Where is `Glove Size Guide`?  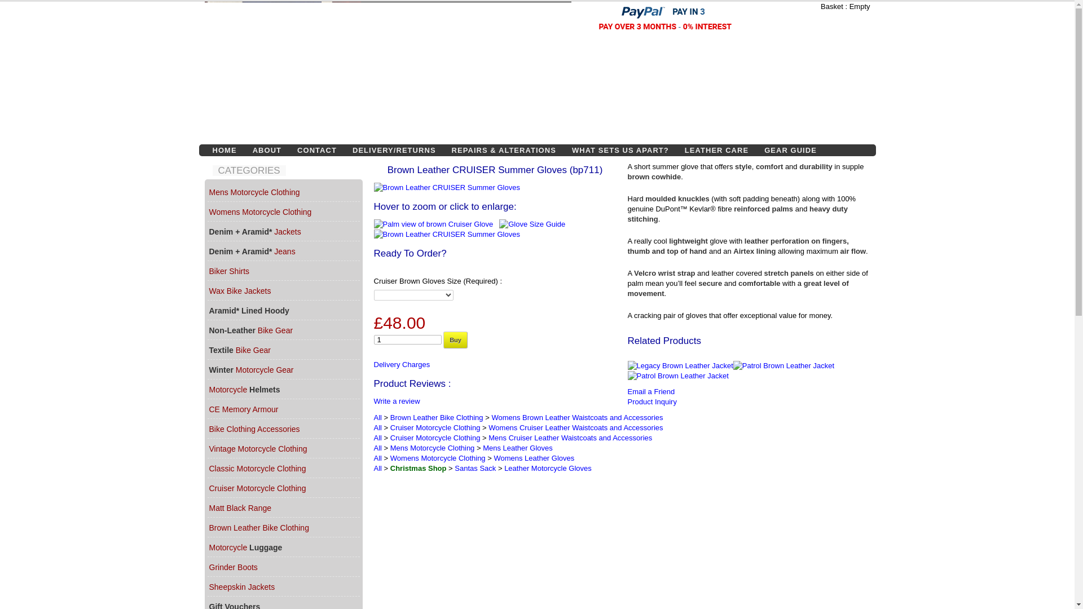 Glove Size Guide is located at coordinates (534, 224).